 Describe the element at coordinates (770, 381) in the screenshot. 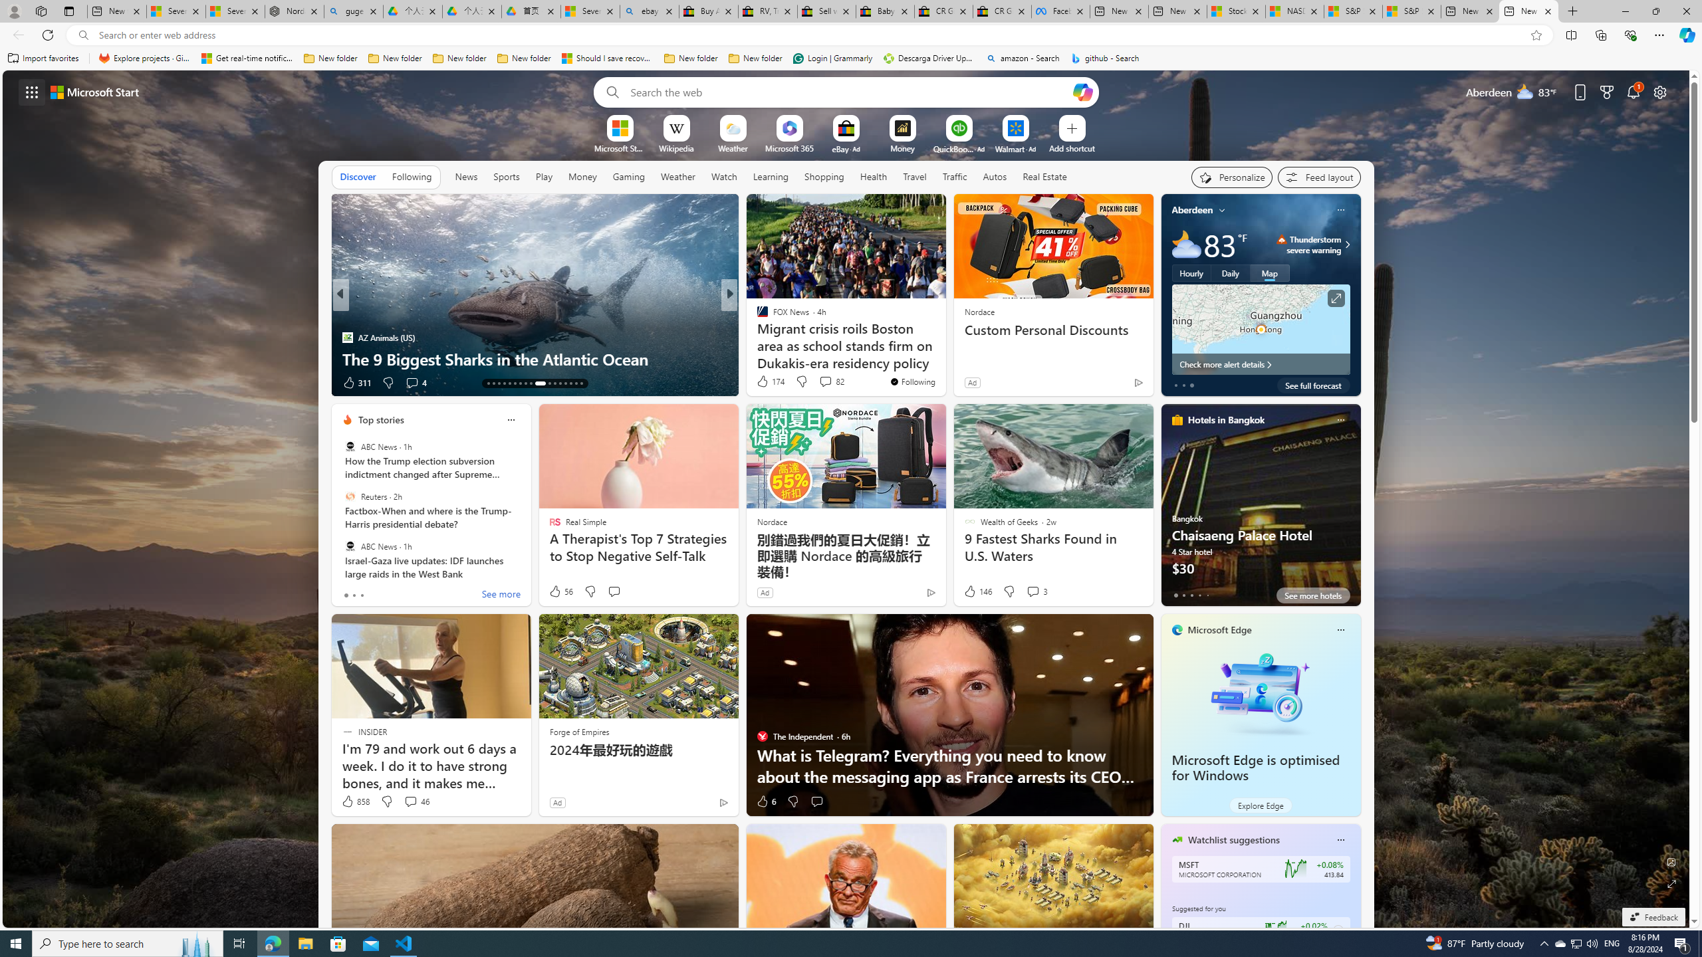

I see `174 Like` at that location.